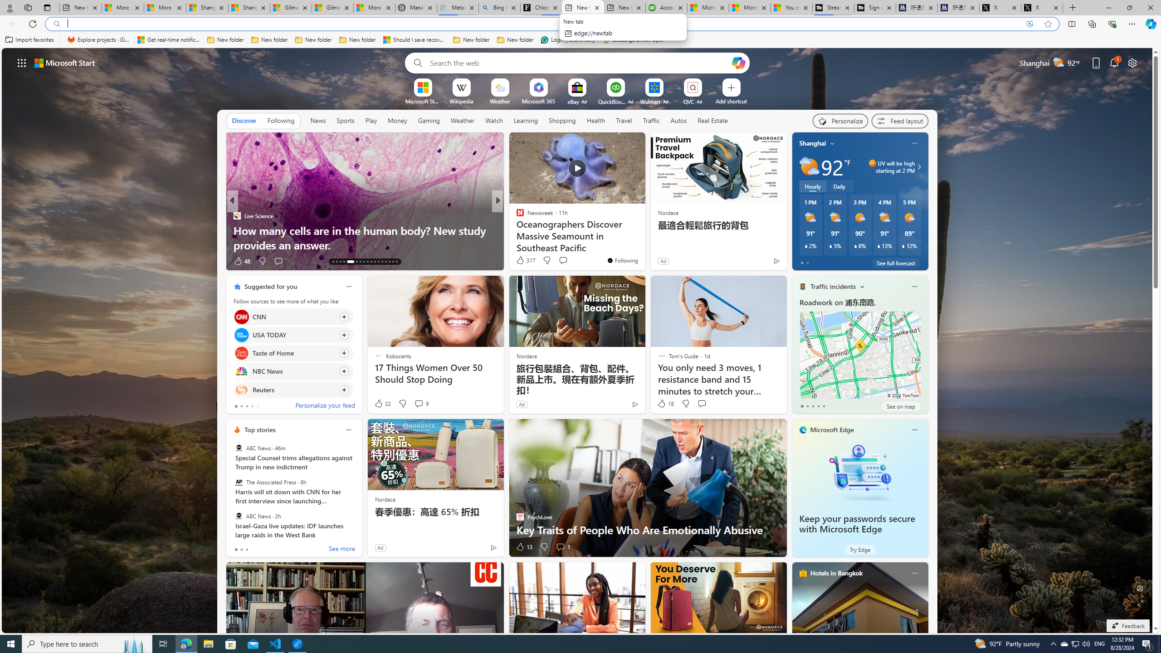 The width and height of the screenshot is (1161, 653). Describe the element at coordinates (568, 40) in the screenshot. I see `Login | Grammarly` at that location.